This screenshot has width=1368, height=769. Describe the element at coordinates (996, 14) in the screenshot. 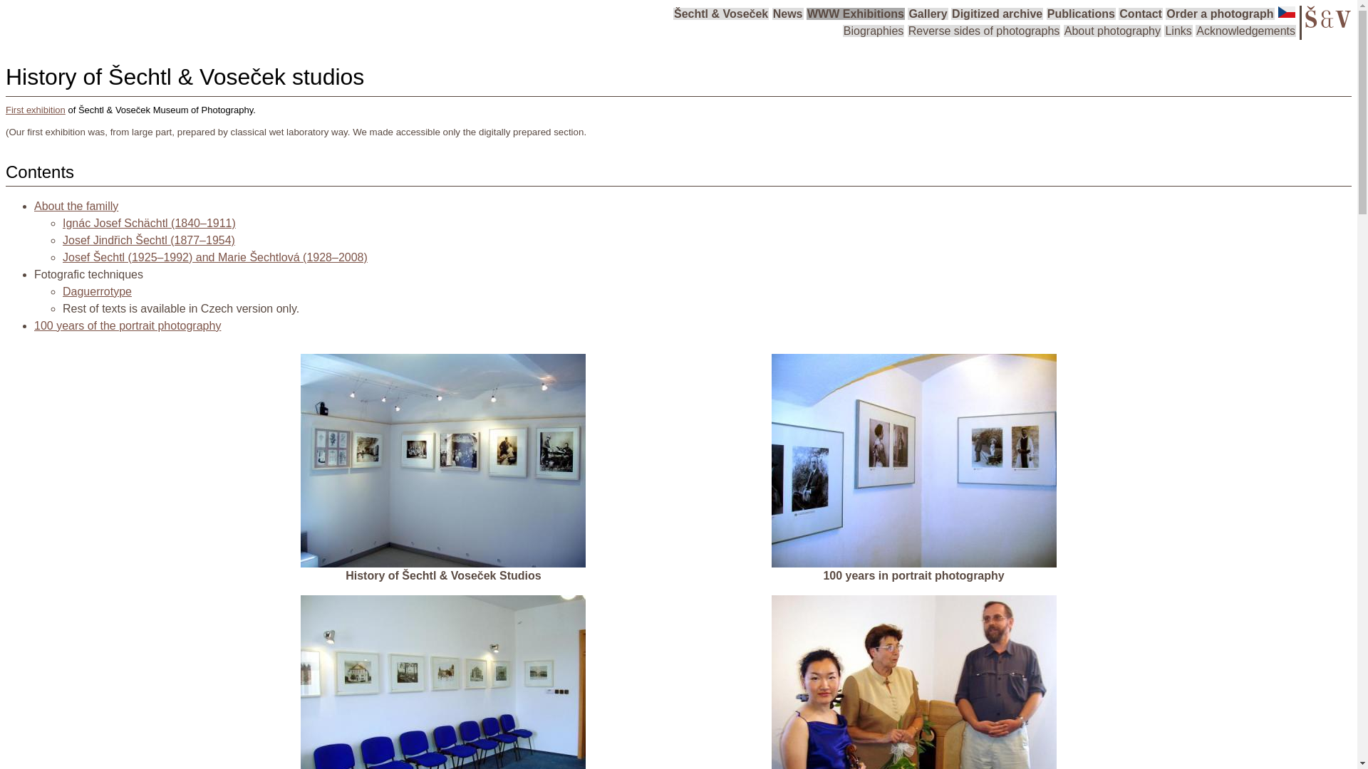

I see `Digitized archive` at that location.